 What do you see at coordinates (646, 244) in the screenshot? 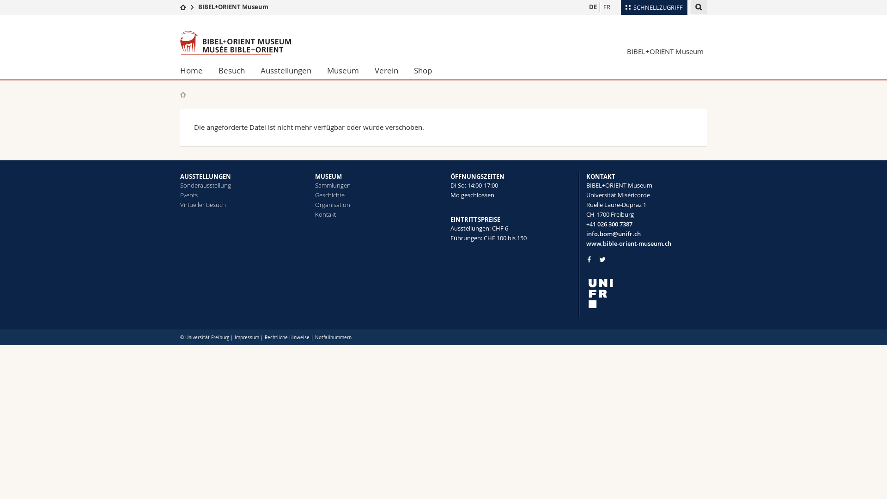
I see `www.bible-orient-museum.ch` at bounding box center [646, 244].